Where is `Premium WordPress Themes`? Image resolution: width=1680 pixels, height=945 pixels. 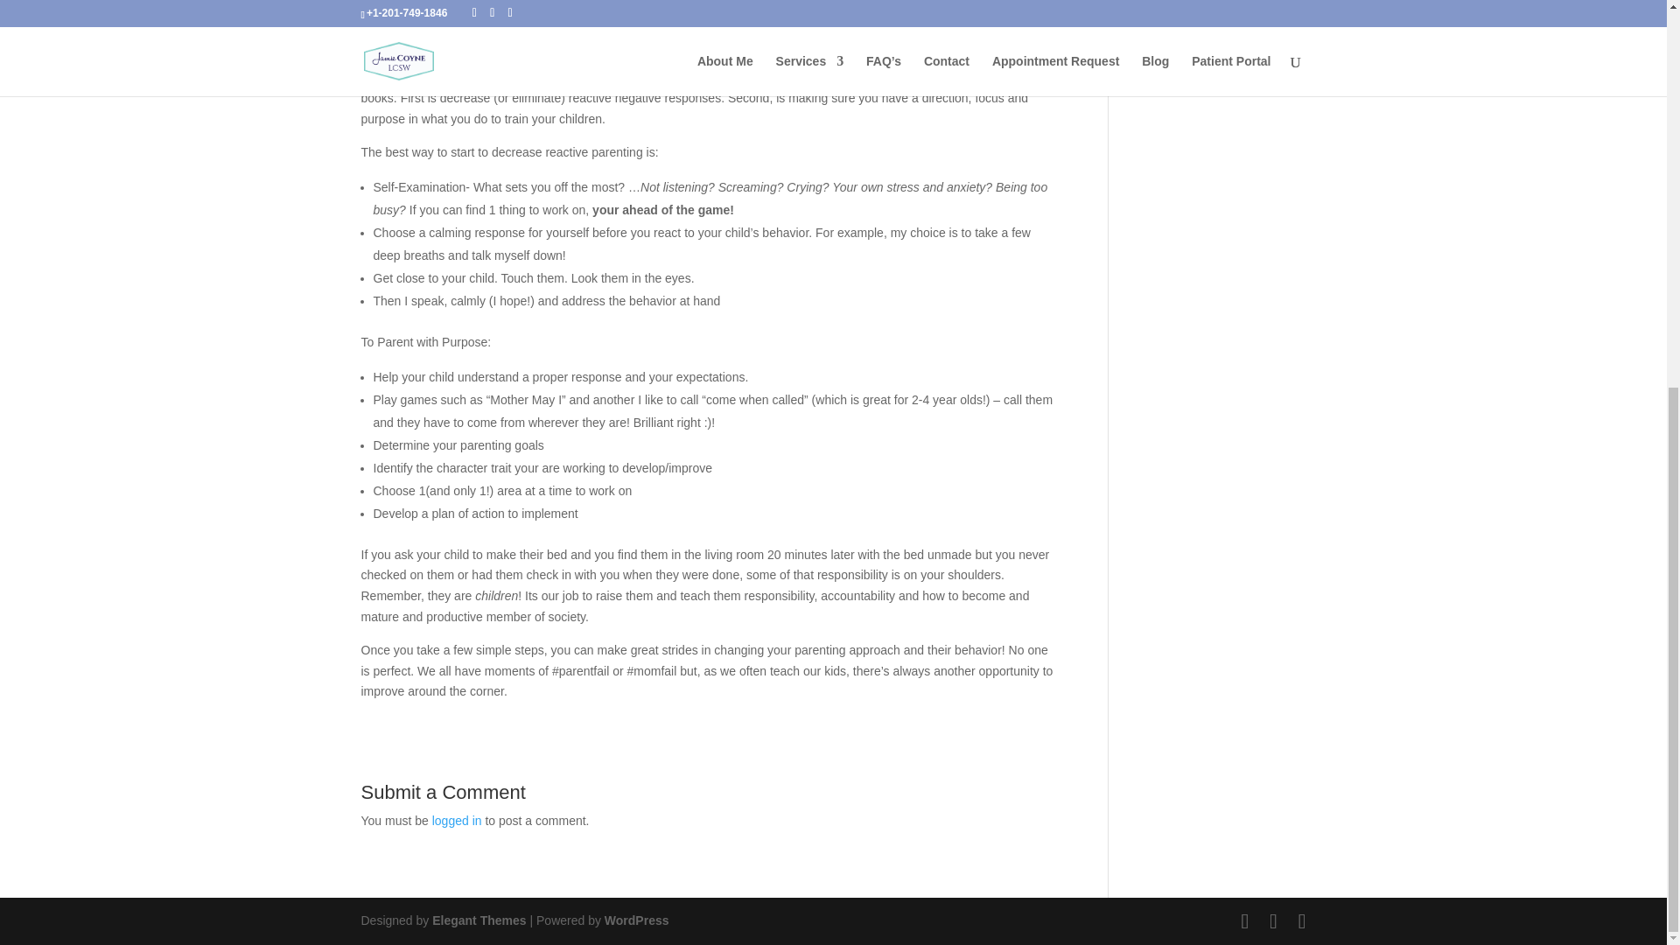
Premium WordPress Themes is located at coordinates (478, 920).